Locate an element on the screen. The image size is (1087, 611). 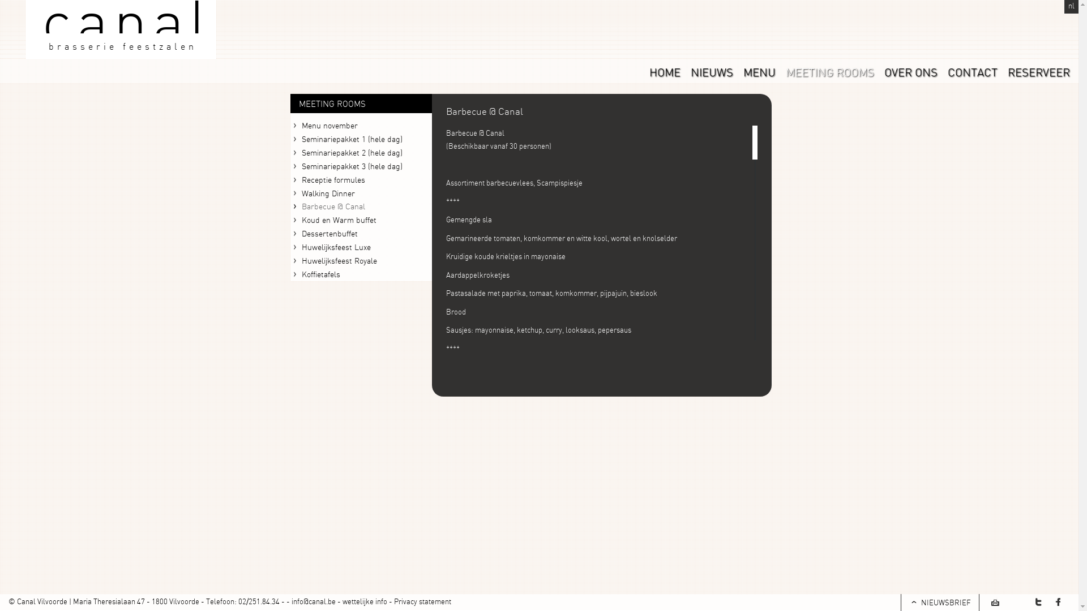
MENU is located at coordinates (760, 72).